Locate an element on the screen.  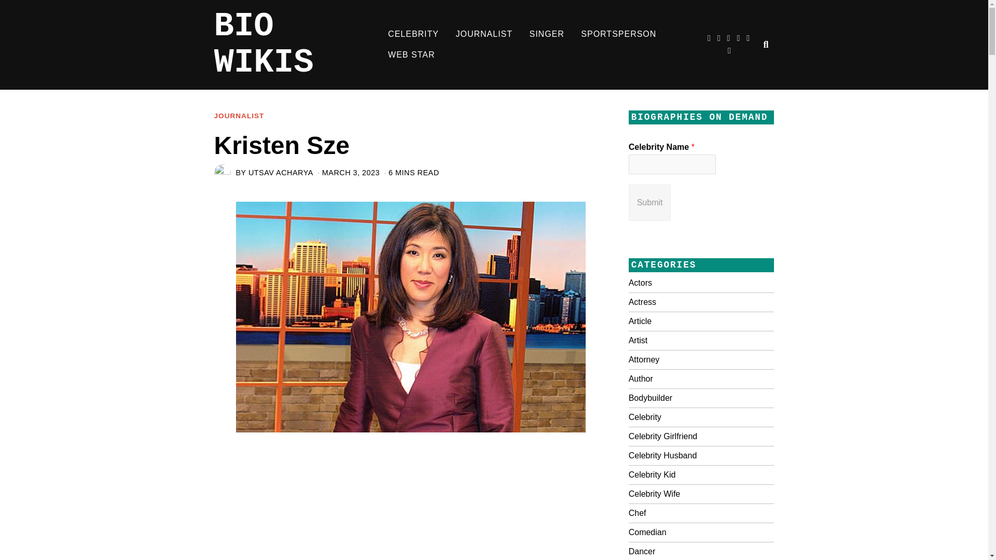
SINGER is located at coordinates (546, 34).